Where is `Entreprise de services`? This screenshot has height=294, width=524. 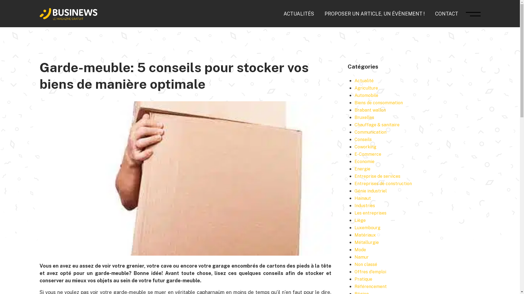 Entreprise de services is located at coordinates (377, 176).